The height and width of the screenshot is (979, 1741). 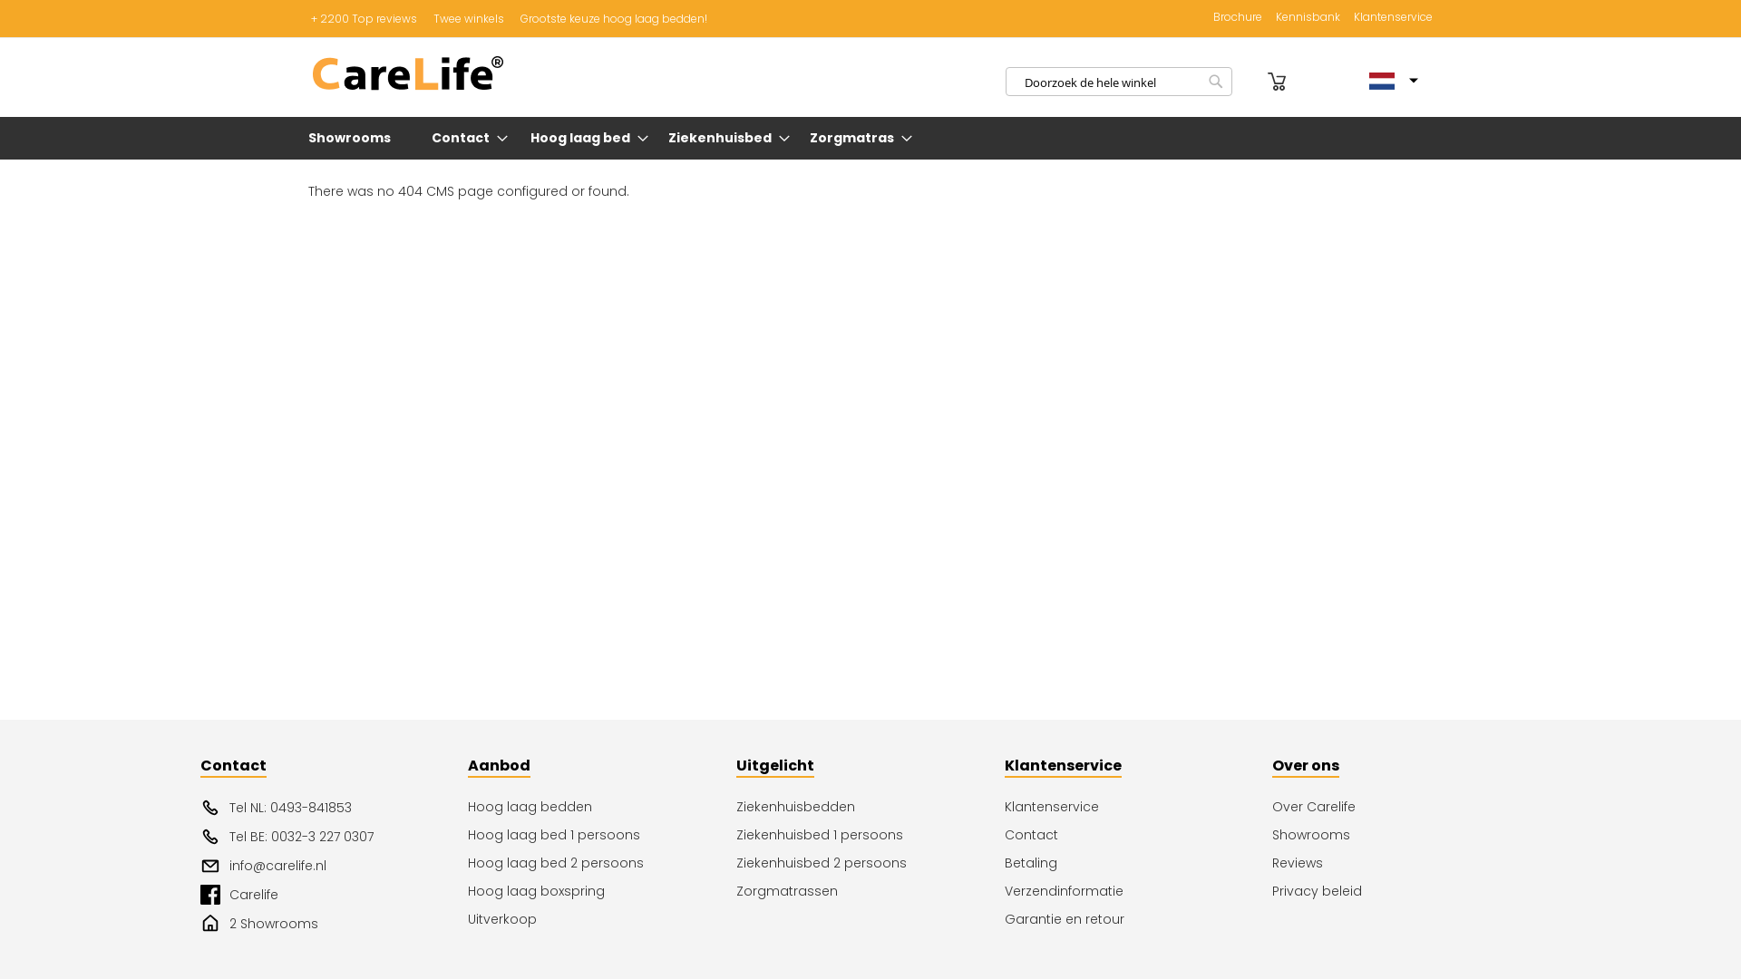 I want to click on CareLife.nl, so click(x=408, y=74).